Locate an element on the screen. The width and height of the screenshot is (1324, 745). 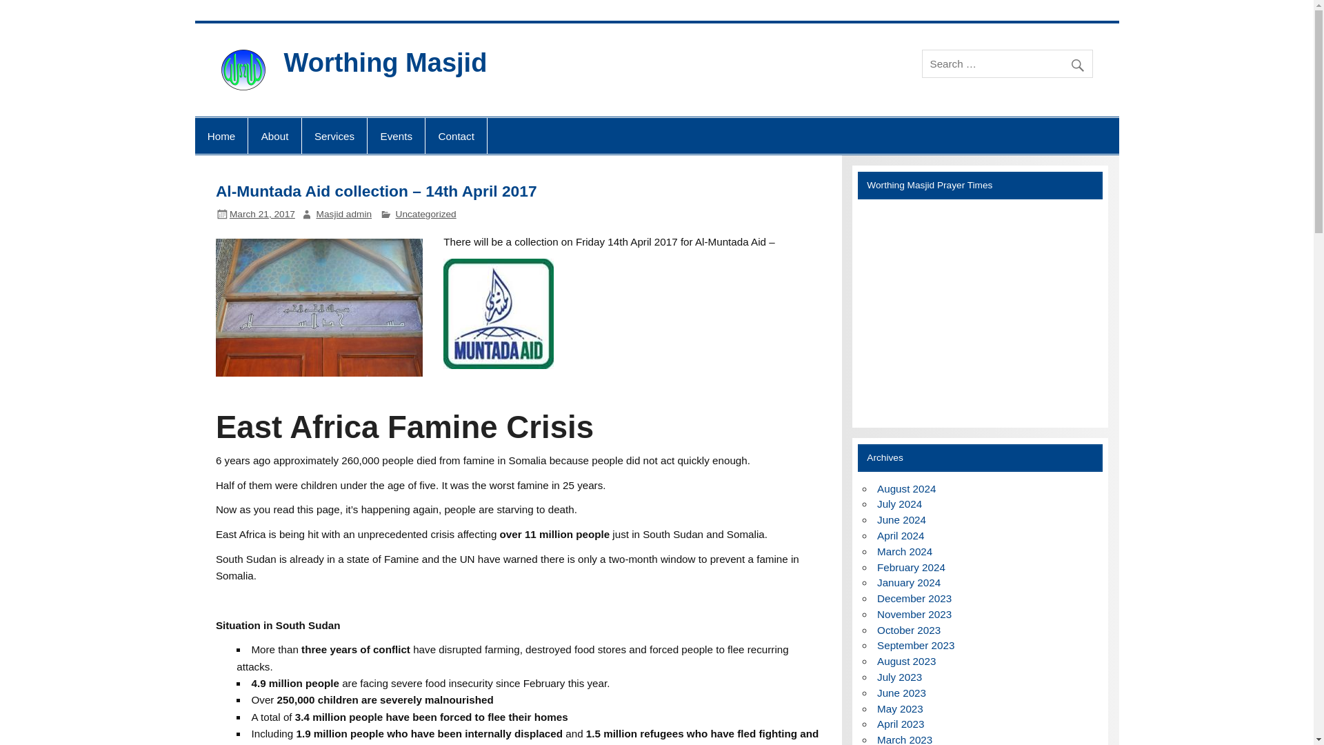
June 2024 is located at coordinates (901, 520).